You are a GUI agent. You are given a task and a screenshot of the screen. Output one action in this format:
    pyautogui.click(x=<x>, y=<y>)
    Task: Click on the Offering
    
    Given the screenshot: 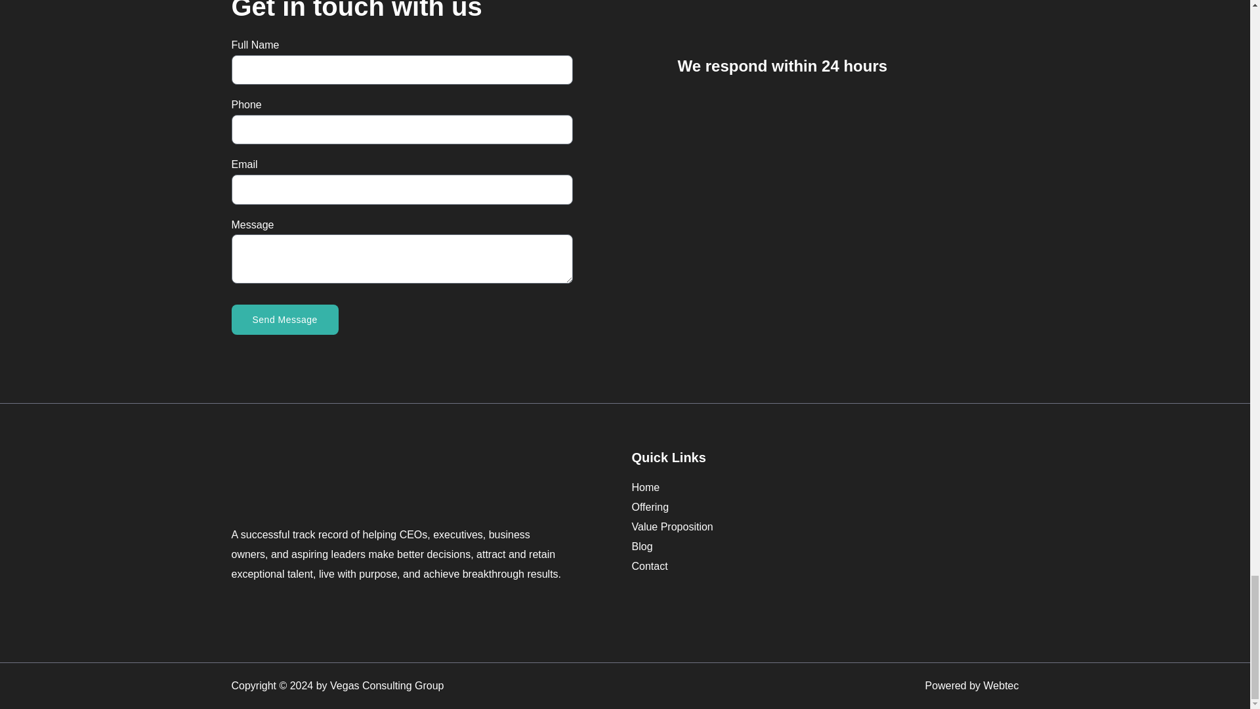 What is the action you would take?
    pyautogui.click(x=821, y=507)
    